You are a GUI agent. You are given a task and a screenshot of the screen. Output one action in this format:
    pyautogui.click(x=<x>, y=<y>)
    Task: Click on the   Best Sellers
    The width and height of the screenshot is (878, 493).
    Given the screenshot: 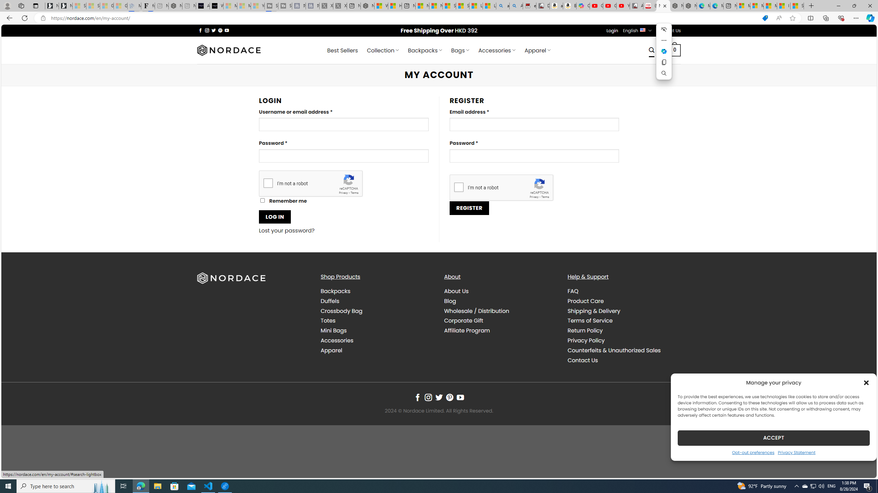 What is the action you would take?
    pyautogui.click(x=343, y=50)
    